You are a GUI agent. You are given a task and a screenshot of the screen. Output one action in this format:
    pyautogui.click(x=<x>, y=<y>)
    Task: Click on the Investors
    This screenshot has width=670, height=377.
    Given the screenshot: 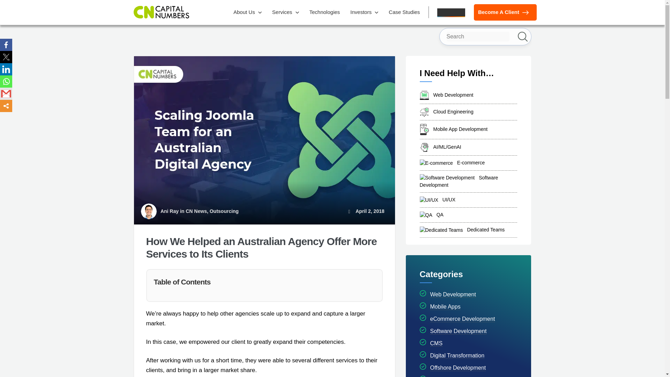 What is the action you would take?
    pyautogui.click(x=364, y=12)
    